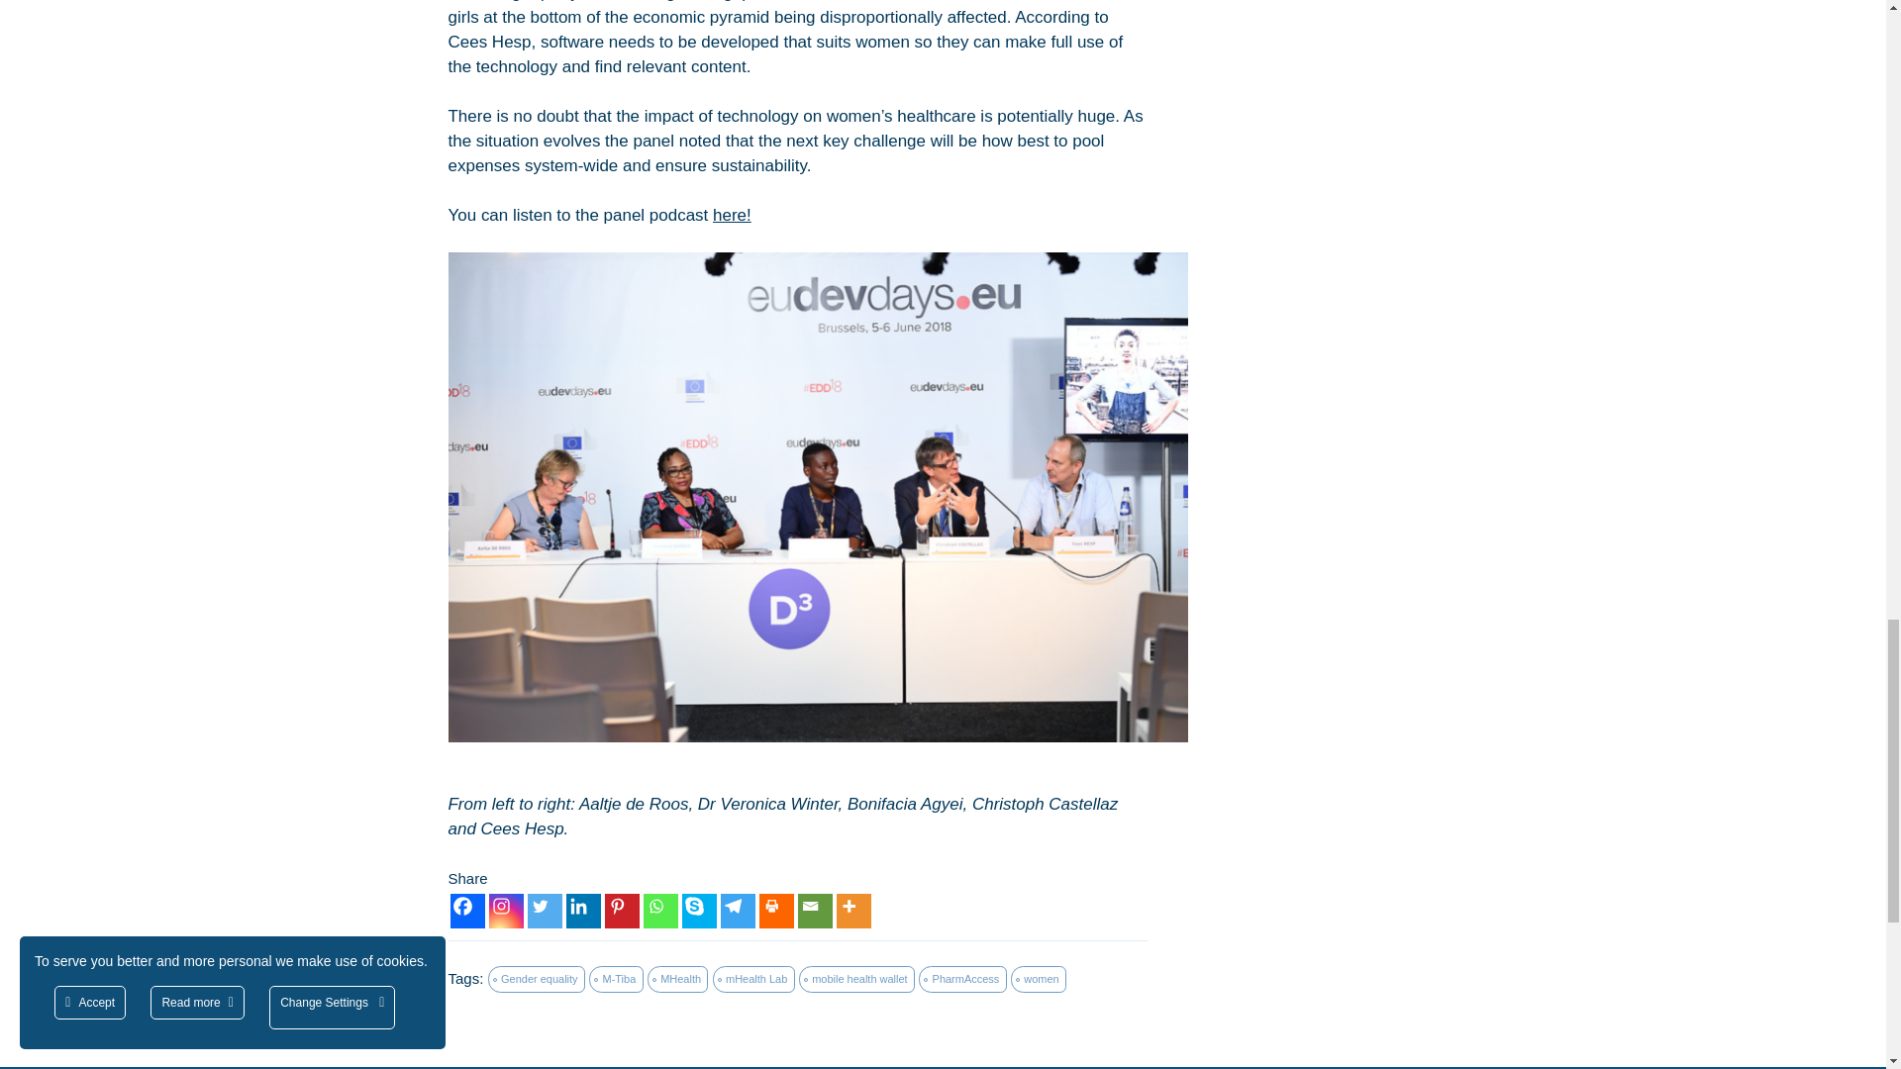 The height and width of the screenshot is (1069, 1901). Describe the element at coordinates (698, 911) in the screenshot. I see `Skype` at that location.